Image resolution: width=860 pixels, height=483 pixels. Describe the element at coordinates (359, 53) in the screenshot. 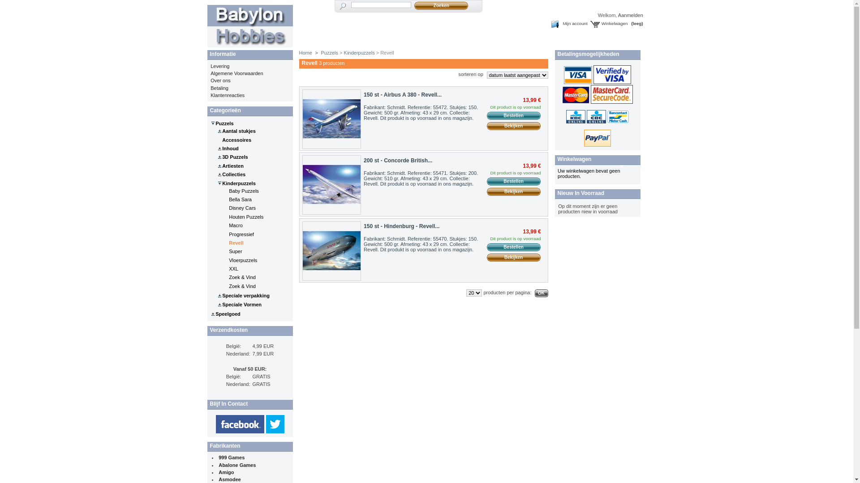

I see `Kinderpuzzels` at that location.